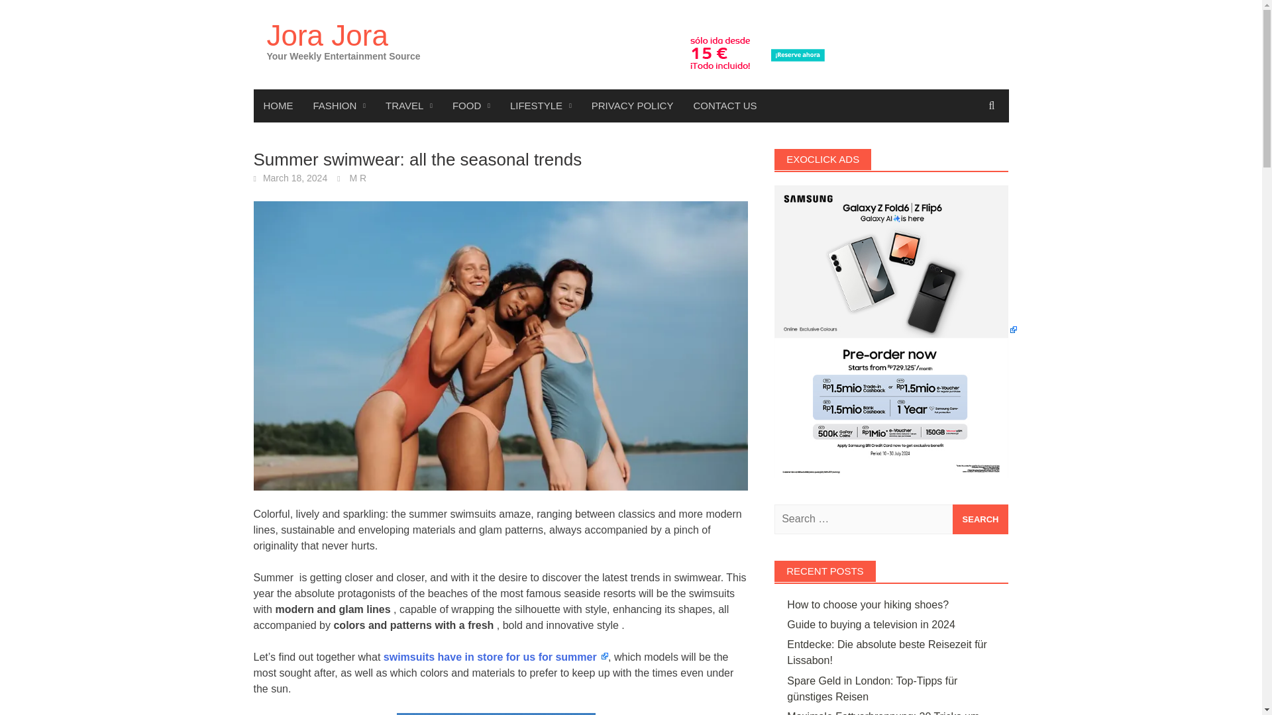 The width and height of the screenshot is (1272, 715). Describe the element at coordinates (409, 106) in the screenshot. I see `TRAVEL` at that location.